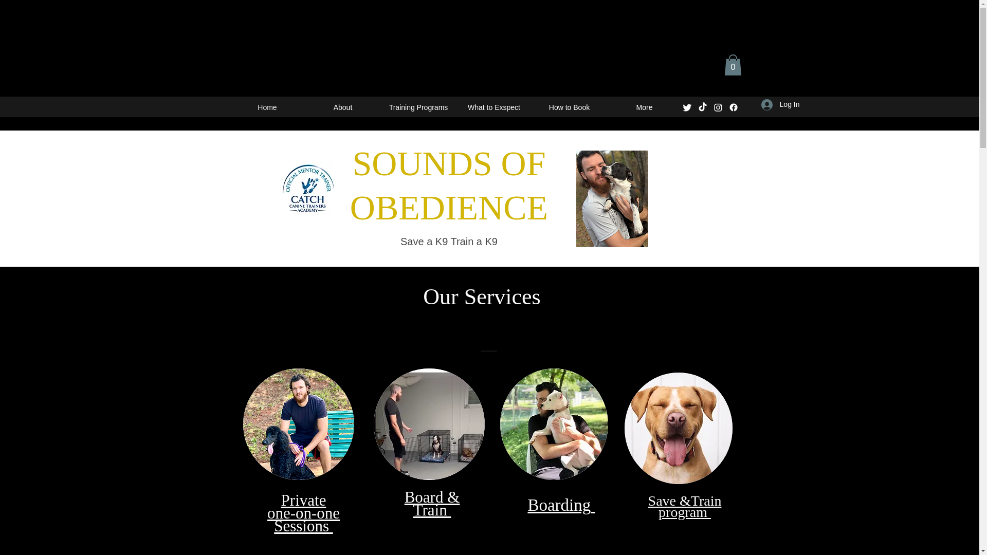 This screenshot has width=987, height=555. Describe the element at coordinates (303, 513) in the screenshot. I see `Log In` at that location.